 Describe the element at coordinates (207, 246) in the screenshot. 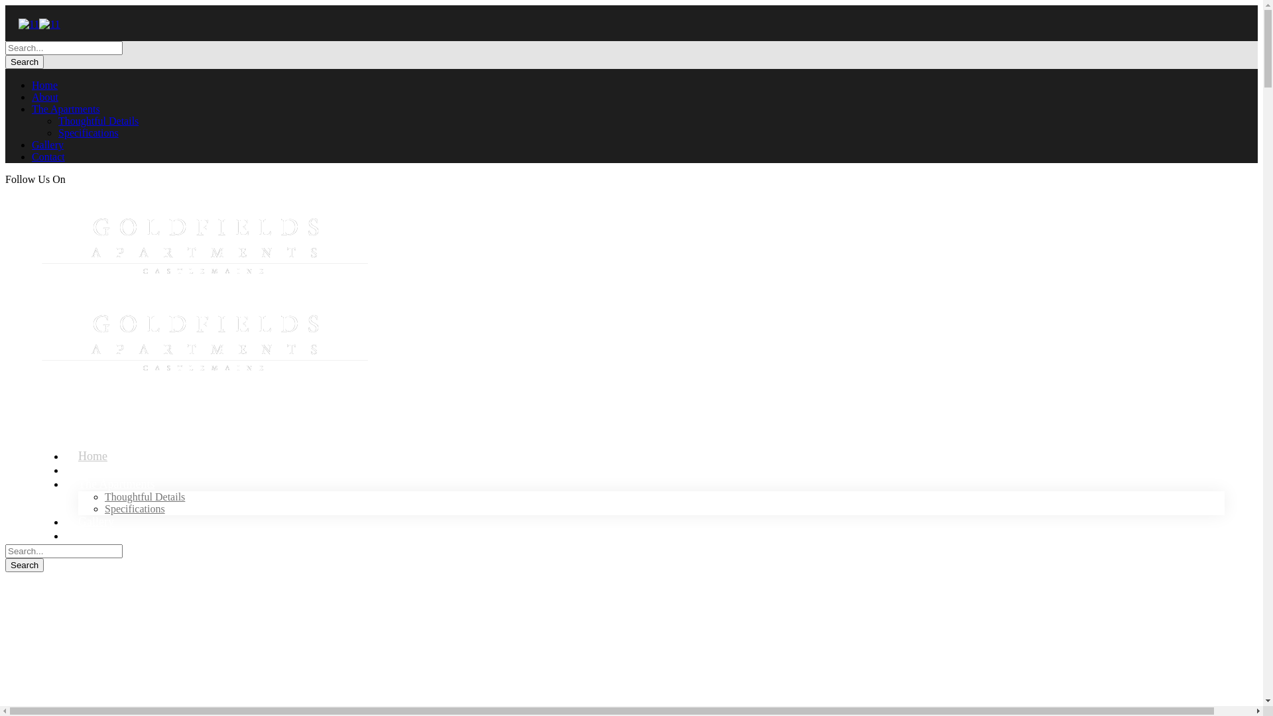

I see `goldfields-apartments-logo-vector-reverse` at that location.